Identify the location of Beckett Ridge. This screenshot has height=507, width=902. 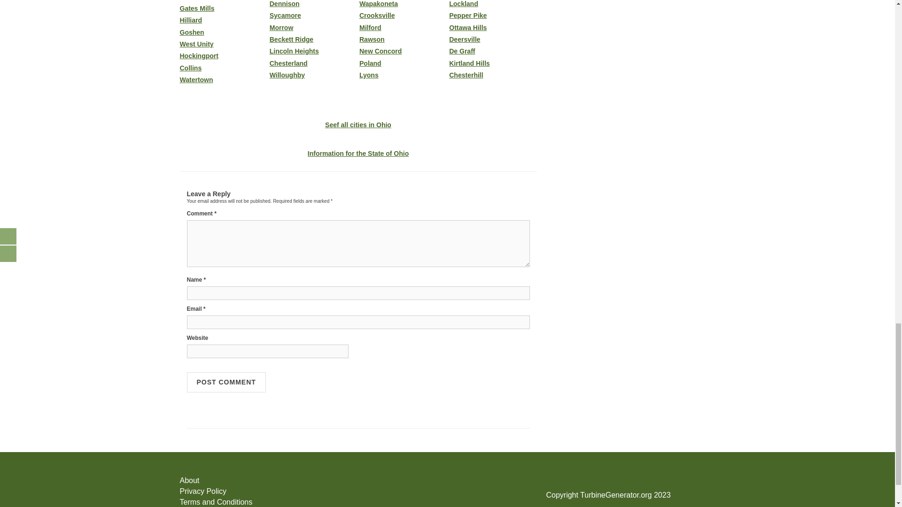
(313, 39).